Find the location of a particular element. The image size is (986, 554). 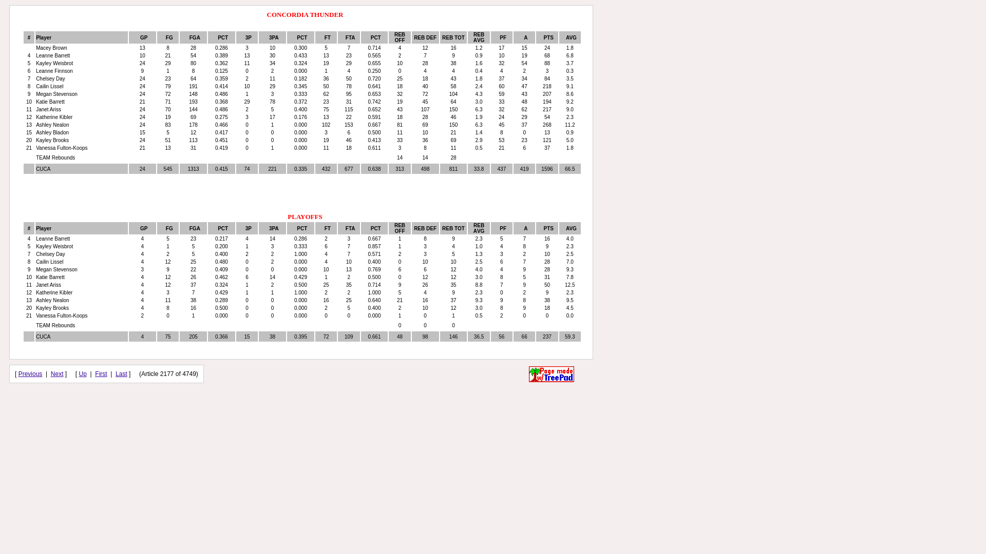

Next is located at coordinates (58, 374).